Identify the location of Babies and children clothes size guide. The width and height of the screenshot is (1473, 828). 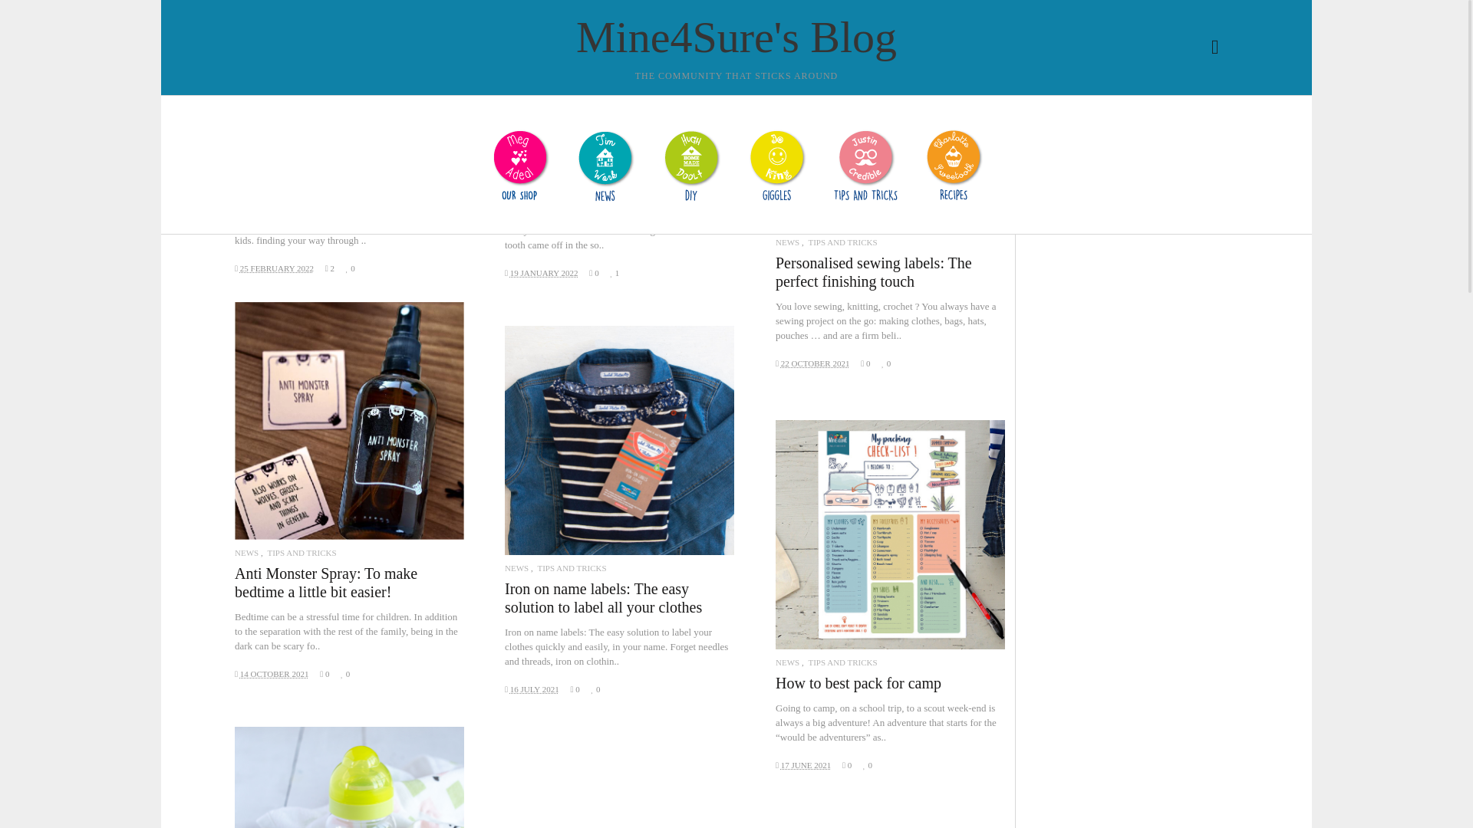
(348, 67).